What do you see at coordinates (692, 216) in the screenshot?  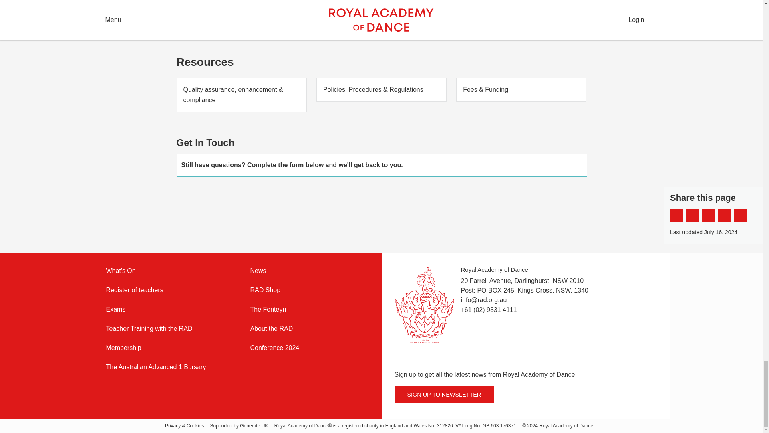 I see `Share this page on Twitter` at bounding box center [692, 216].